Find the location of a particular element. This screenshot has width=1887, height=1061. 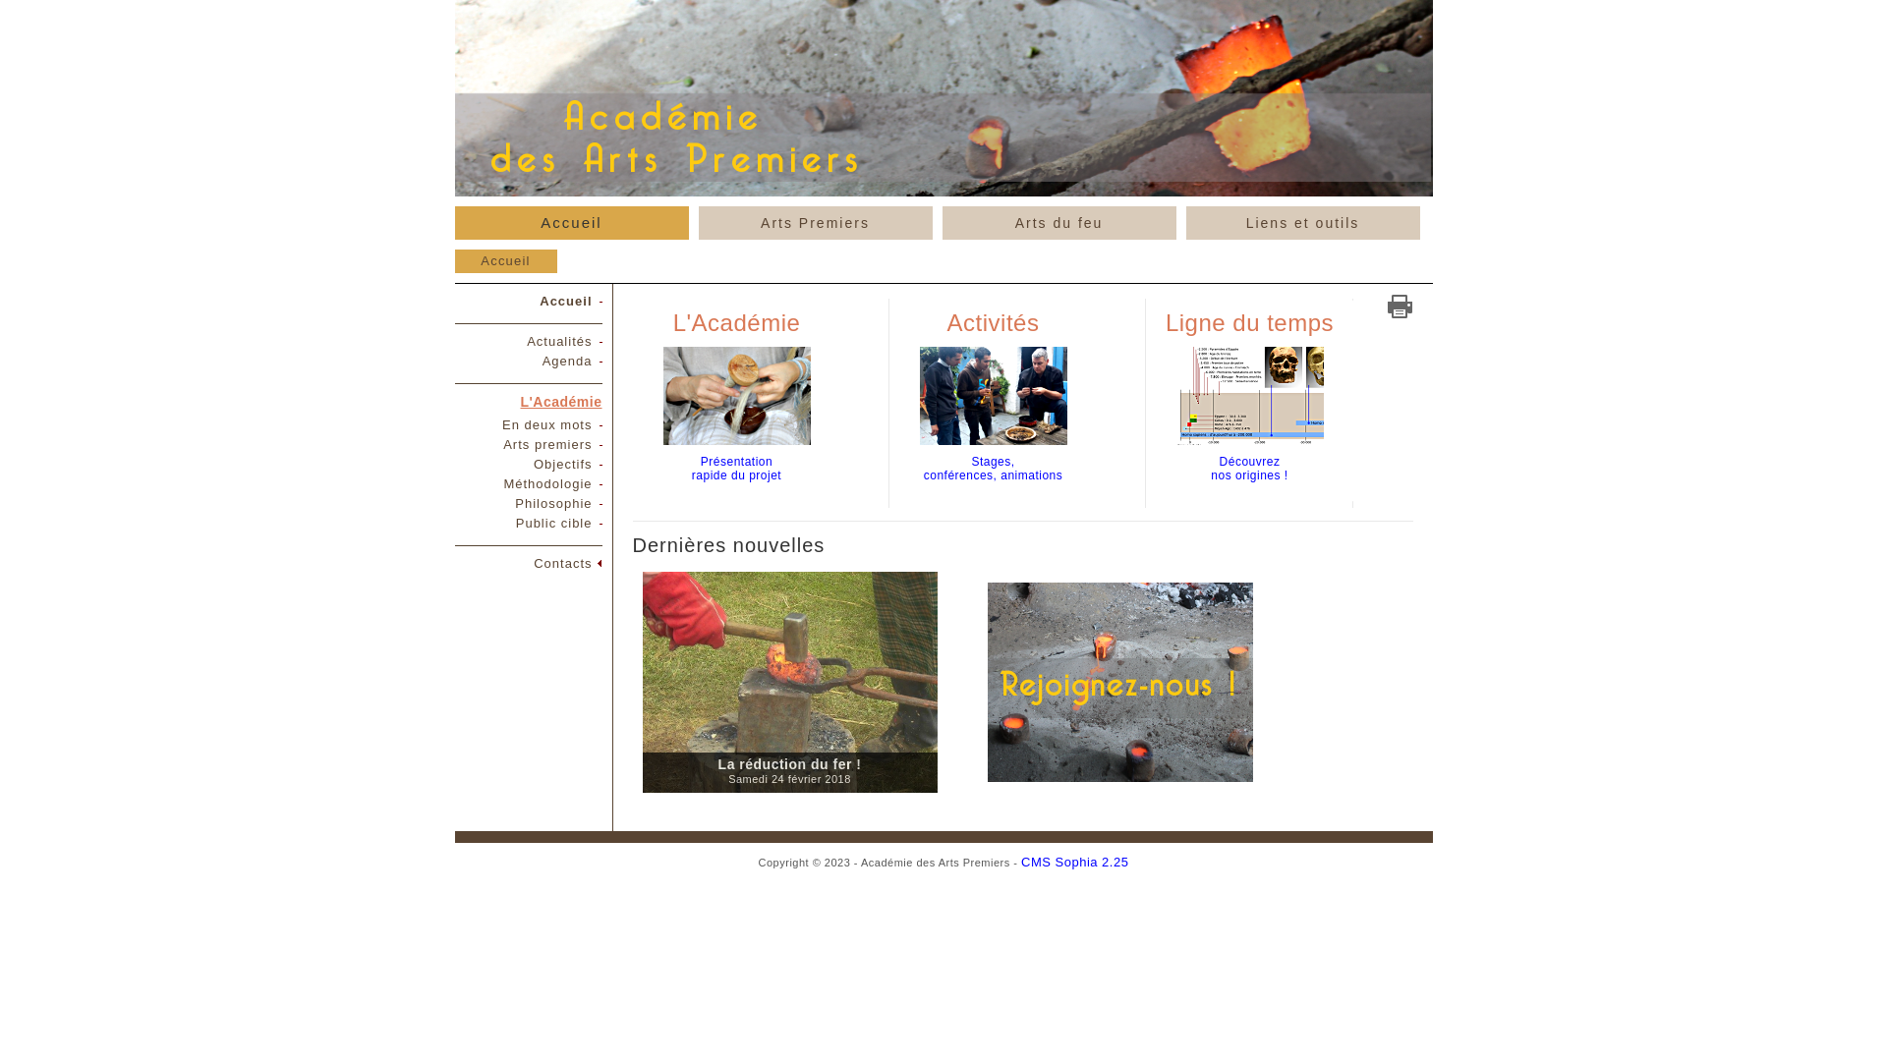

CMS Sophia 2.25 is located at coordinates (1075, 863).